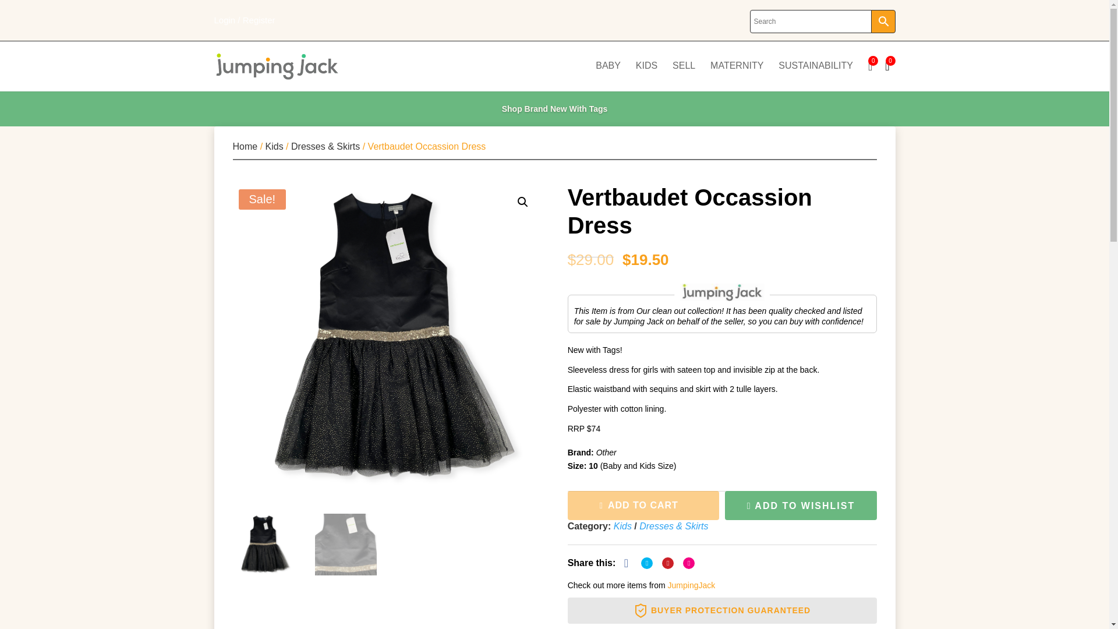  I want to click on Home, so click(245, 147).